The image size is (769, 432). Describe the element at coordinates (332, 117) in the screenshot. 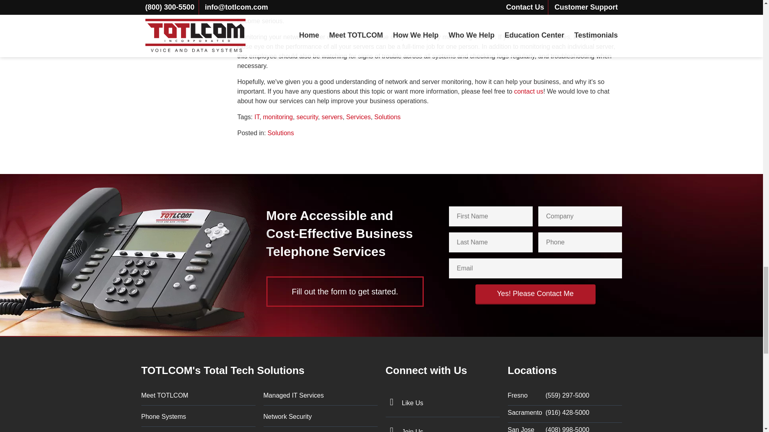

I see `servers` at that location.